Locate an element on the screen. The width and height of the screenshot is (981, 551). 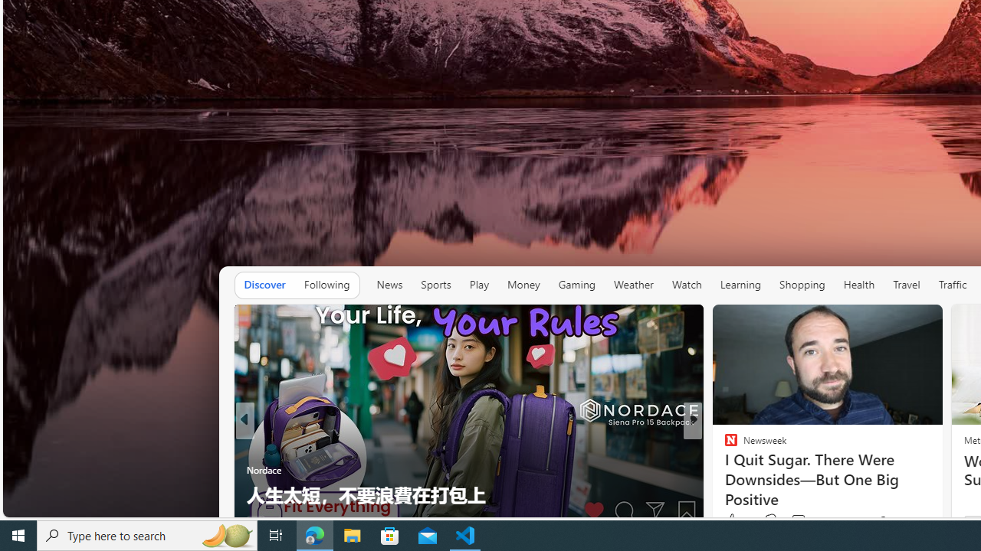
View comments 48 Comment is located at coordinates (799, 521).